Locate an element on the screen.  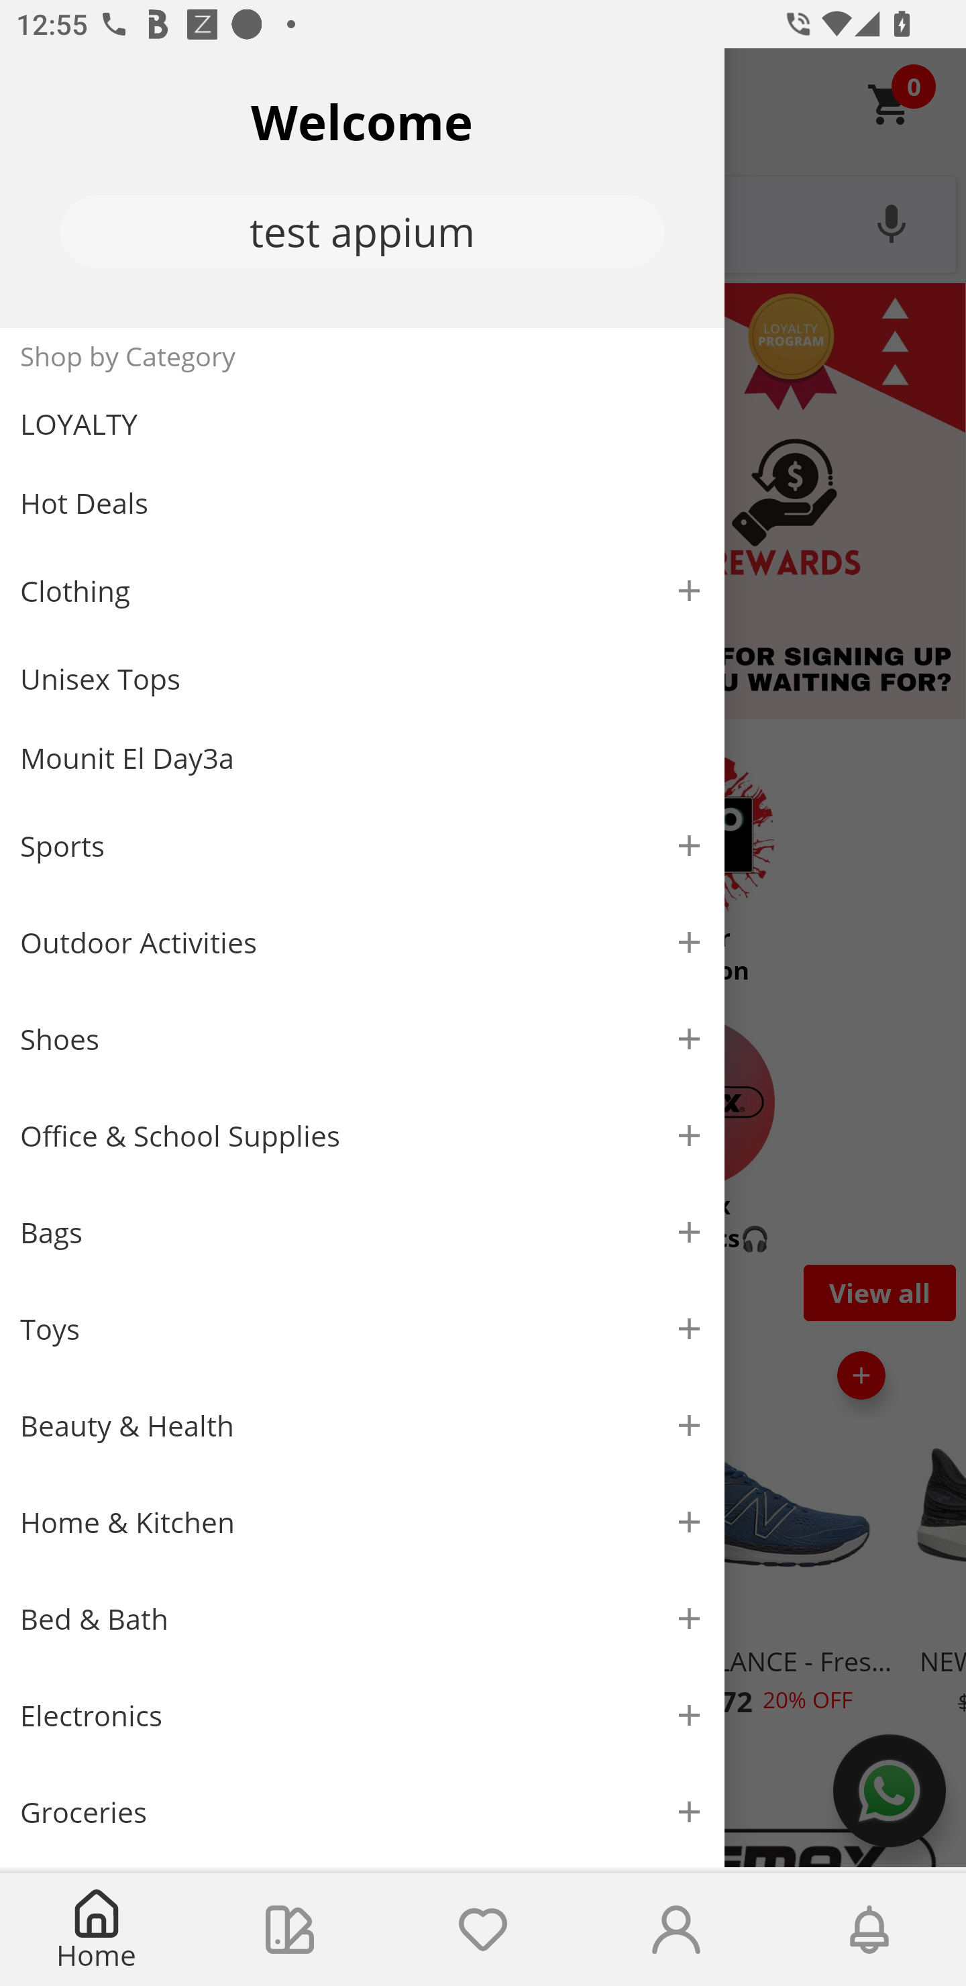
Electronics is located at coordinates (362, 1716).